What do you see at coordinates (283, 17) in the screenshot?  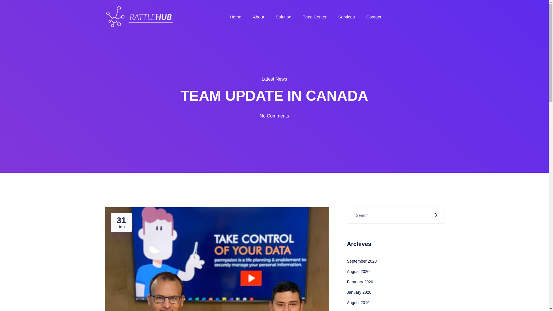 I see `Solution` at bounding box center [283, 17].